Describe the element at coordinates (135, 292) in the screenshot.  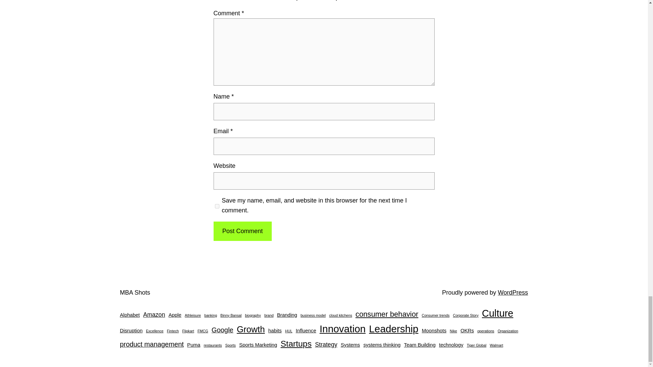
I see `MBA Shots` at that location.